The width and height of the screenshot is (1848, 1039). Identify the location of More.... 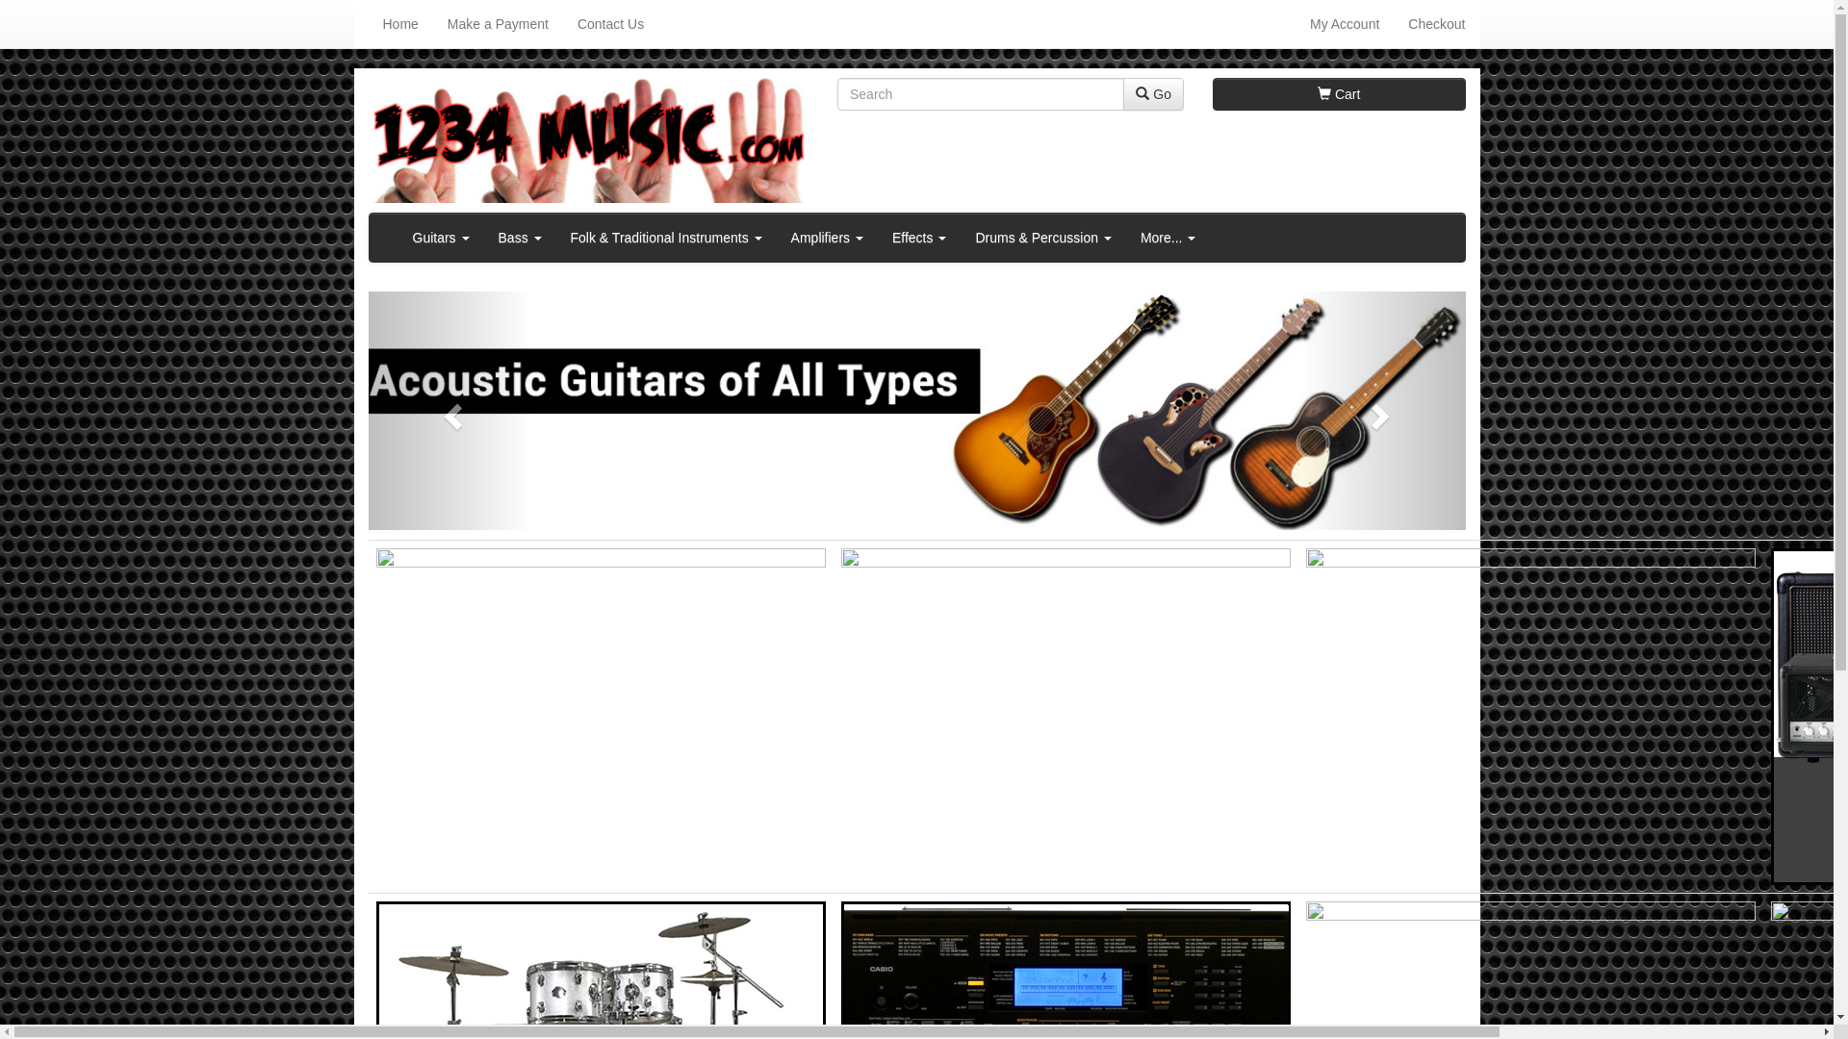
(1168, 238).